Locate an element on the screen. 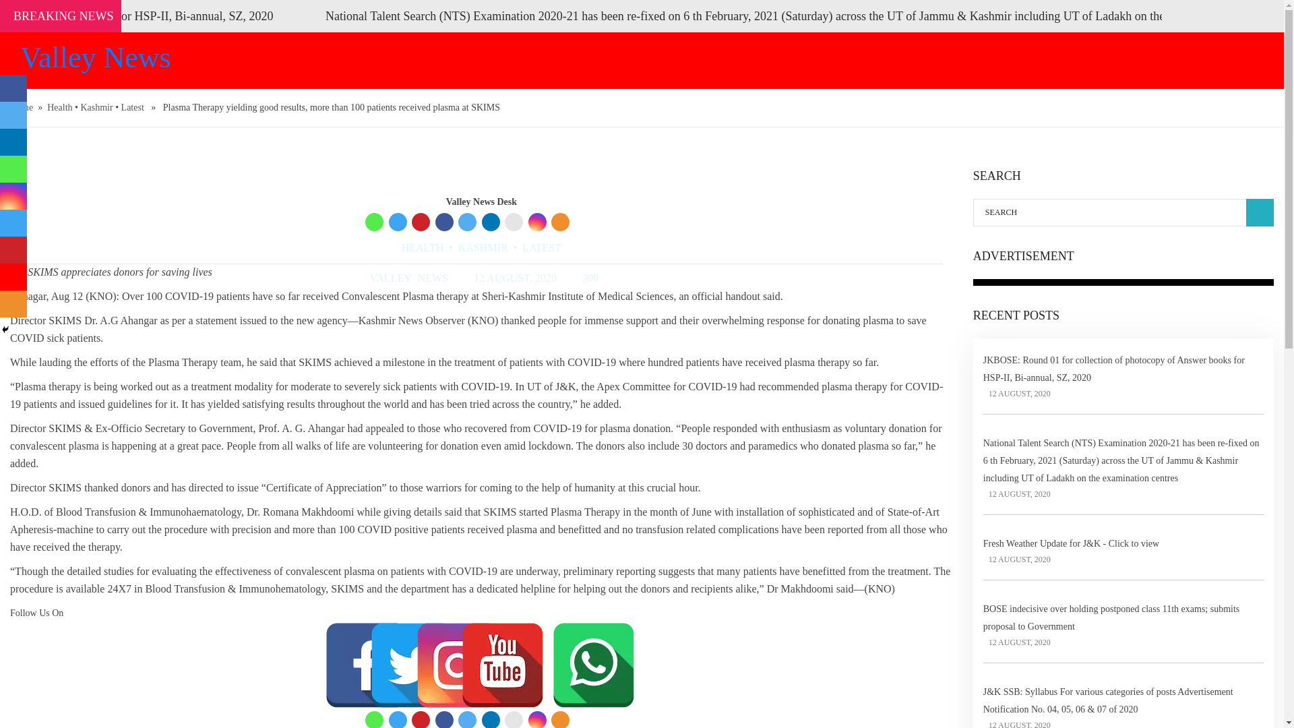 The height and width of the screenshot is (728, 1294). Latest is located at coordinates (132, 108).